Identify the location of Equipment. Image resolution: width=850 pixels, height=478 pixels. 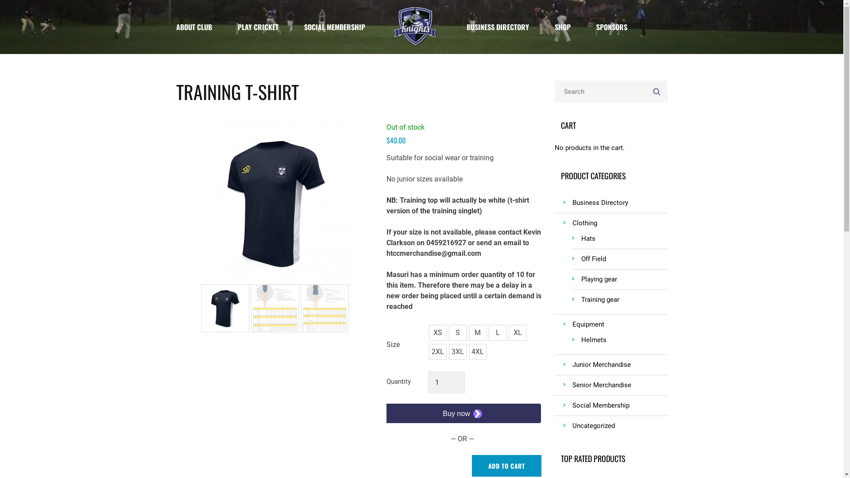
(620, 325).